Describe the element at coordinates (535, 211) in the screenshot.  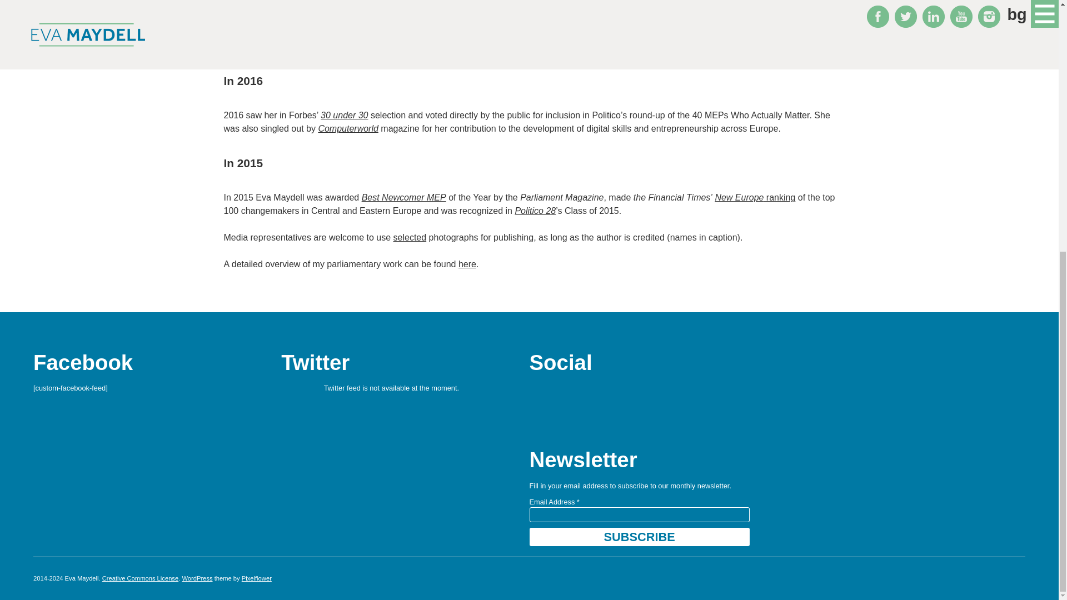
I see `Politico 28` at that location.